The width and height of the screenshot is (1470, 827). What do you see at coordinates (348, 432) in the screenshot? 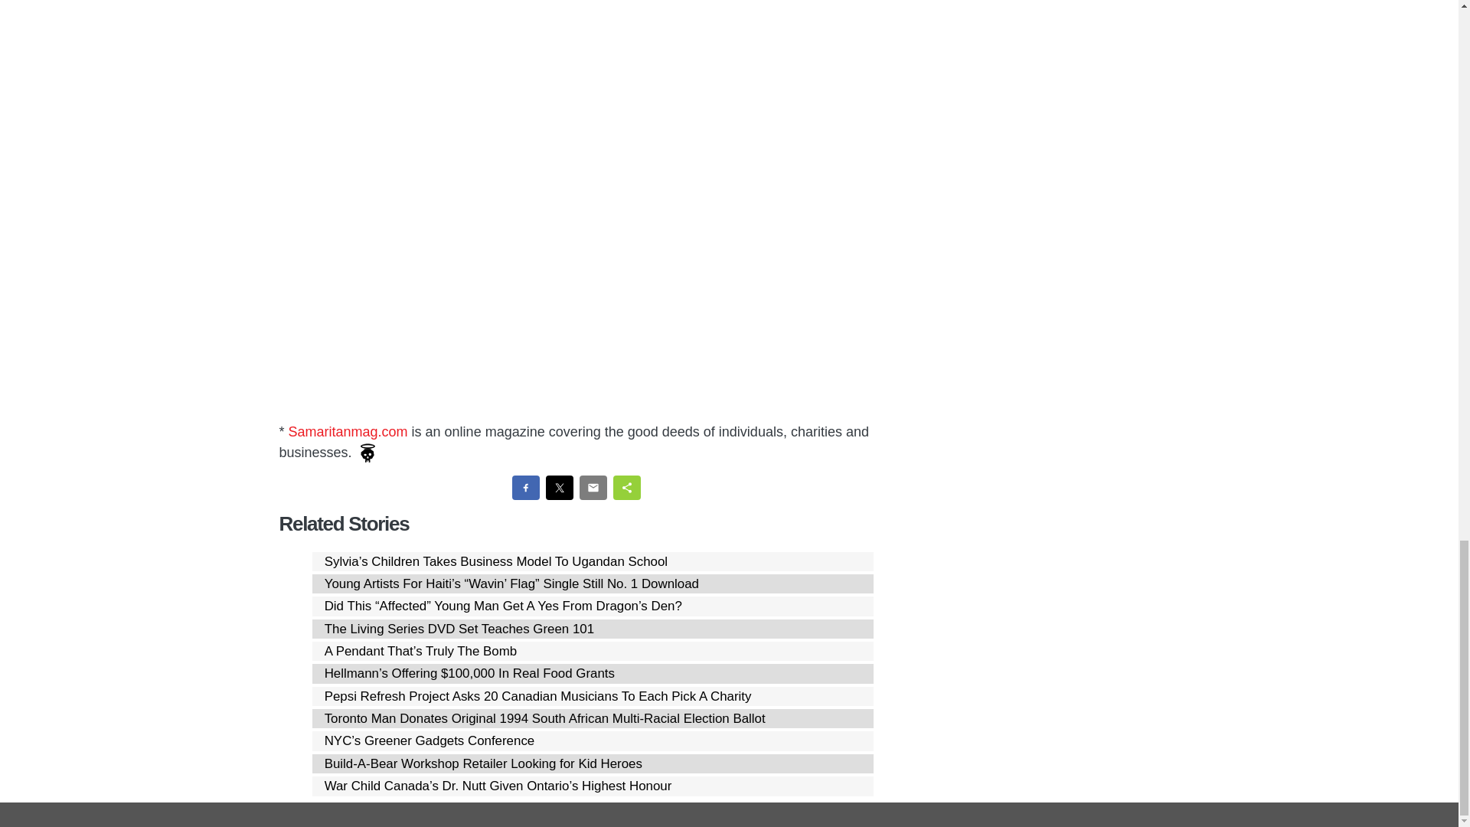
I see `Samaritanmag.com` at bounding box center [348, 432].